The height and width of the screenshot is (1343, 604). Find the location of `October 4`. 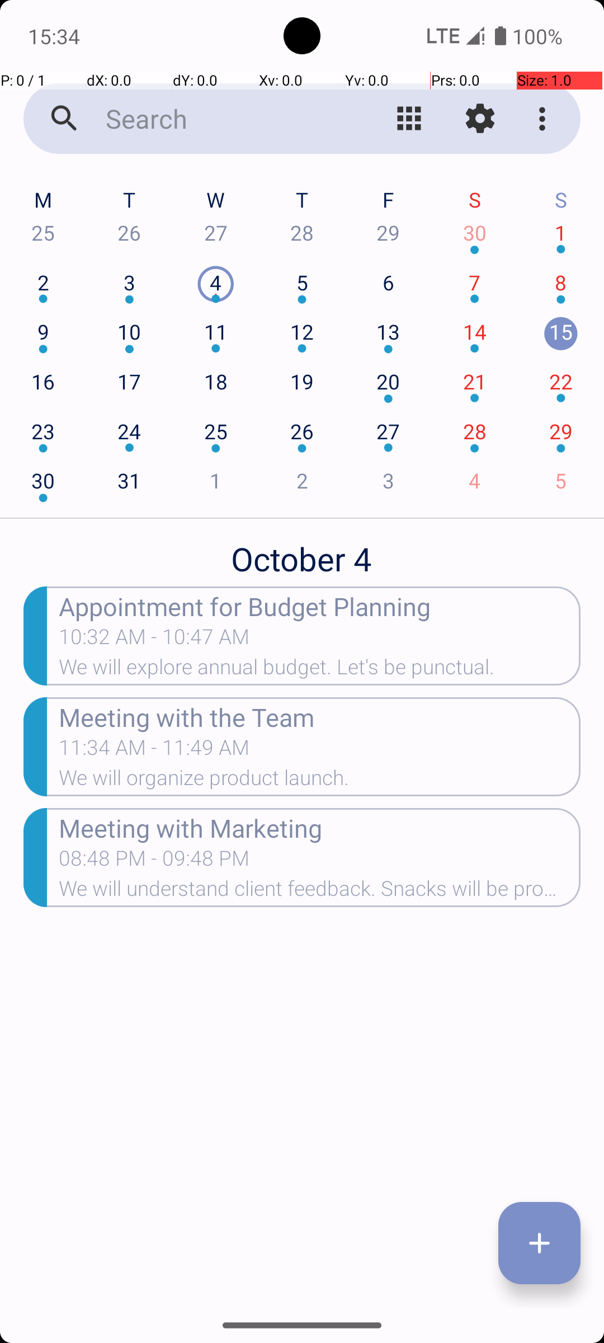

October 4 is located at coordinates (302, 553).